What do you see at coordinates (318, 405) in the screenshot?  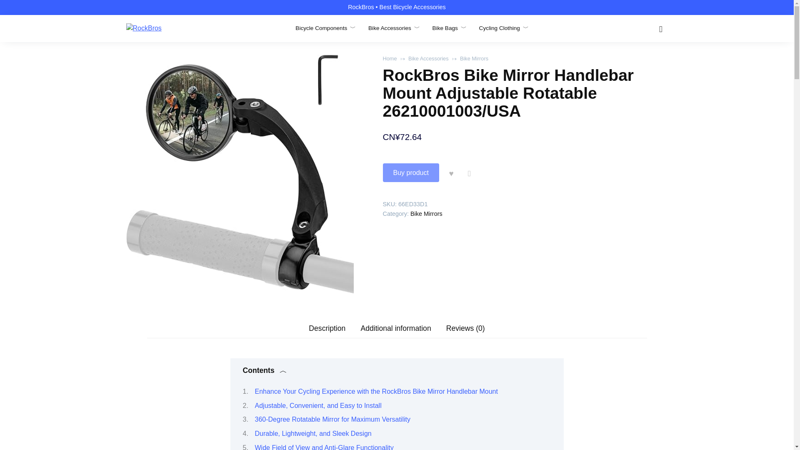 I see `Adjustable, Convenient, and Easy to Install` at bounding box center [318, 405].